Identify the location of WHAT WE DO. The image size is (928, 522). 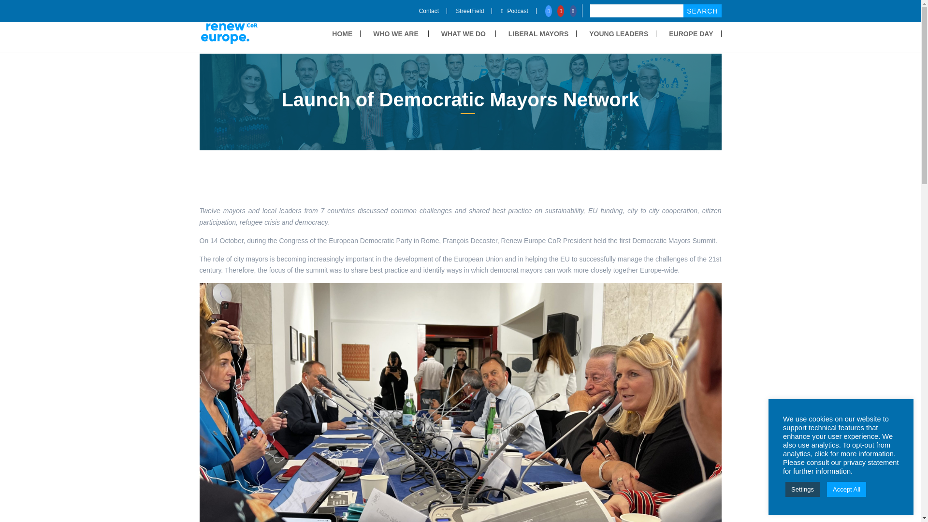
(468, 33).